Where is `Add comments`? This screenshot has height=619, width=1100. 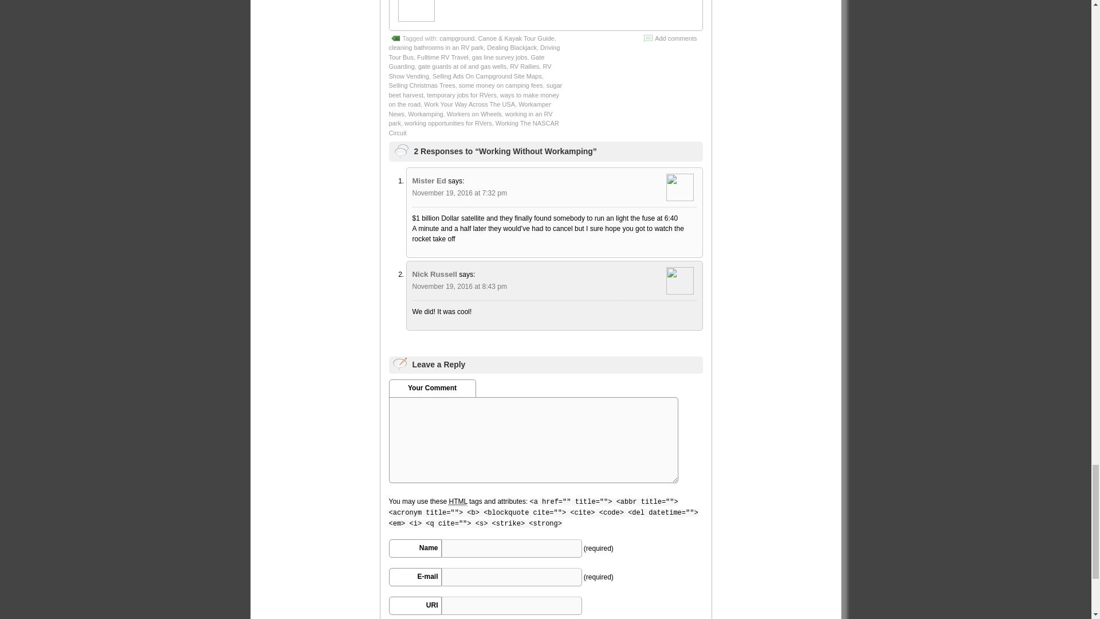 Add comments is located at coordinates (675, 38).